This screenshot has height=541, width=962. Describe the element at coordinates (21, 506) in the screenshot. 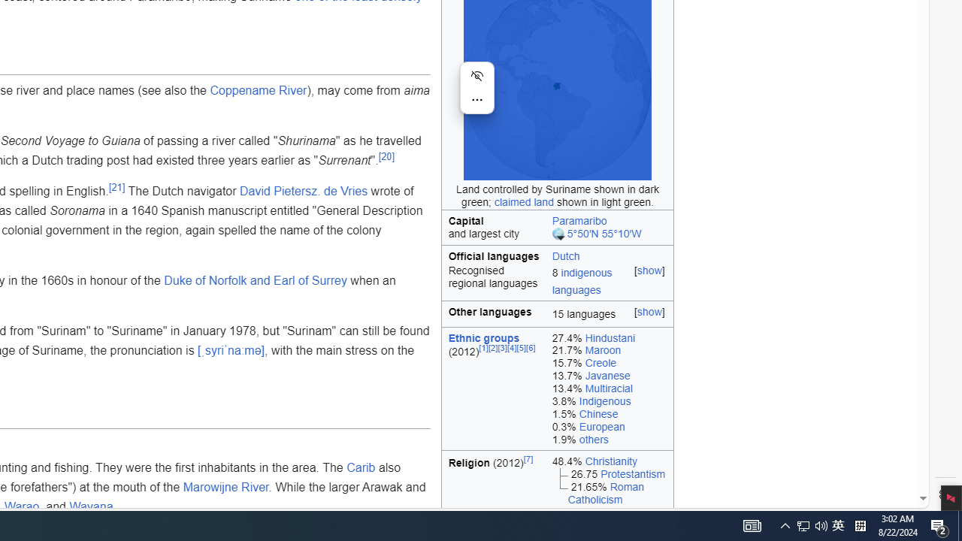

I see `Warao` at that location.